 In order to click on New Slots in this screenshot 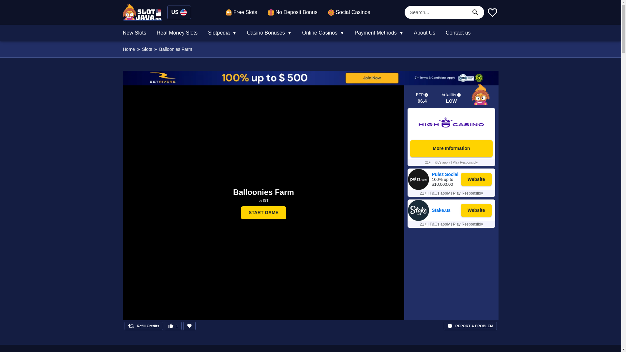, I will do `click(134, 33)`.